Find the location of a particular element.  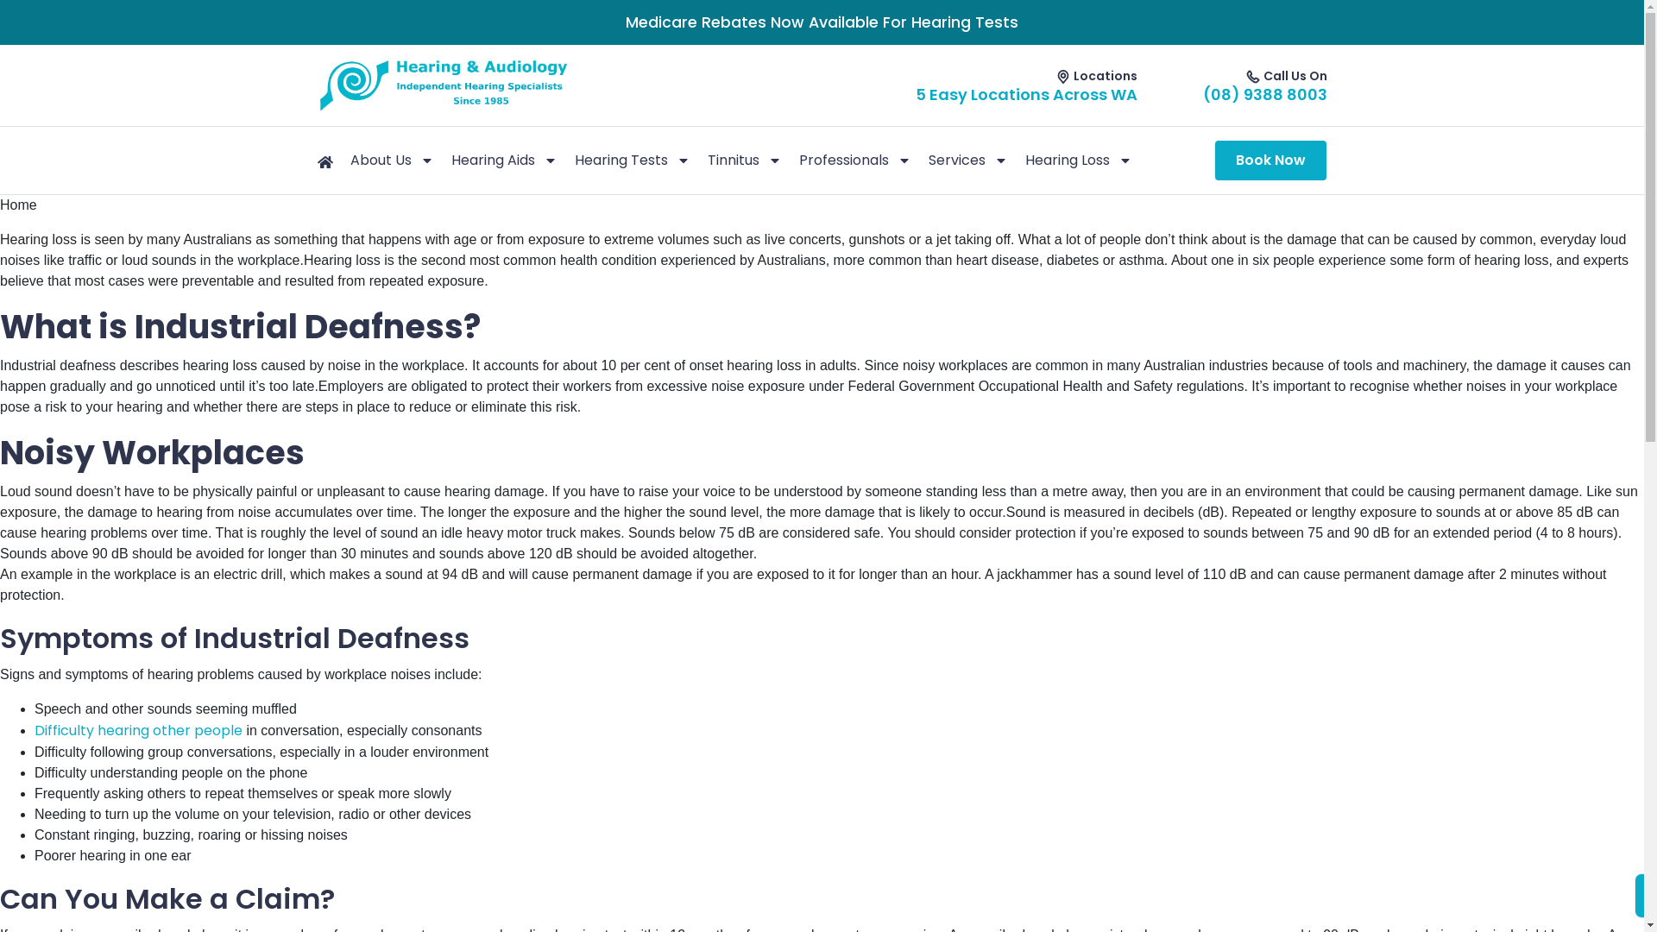

Professionals is located at coordinates (855, 161).